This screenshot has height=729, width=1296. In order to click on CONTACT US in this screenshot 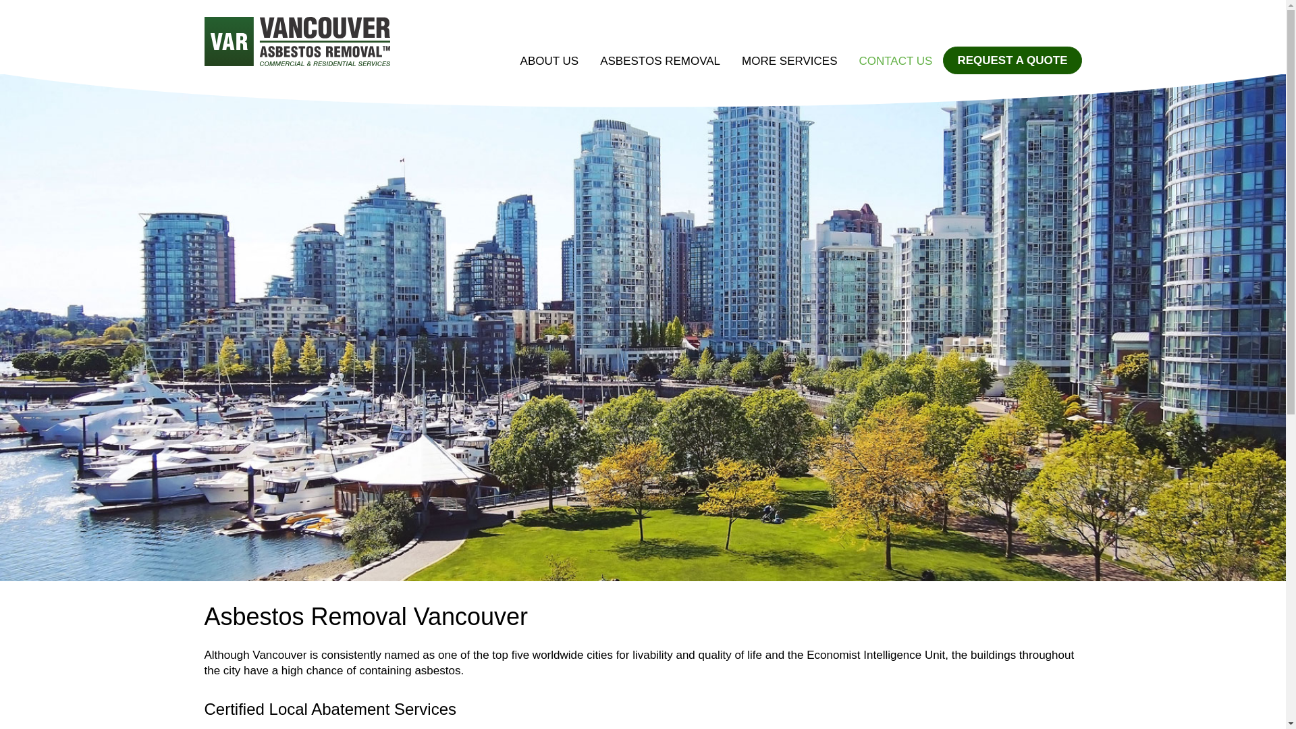, I will do `click(895, 61)`.